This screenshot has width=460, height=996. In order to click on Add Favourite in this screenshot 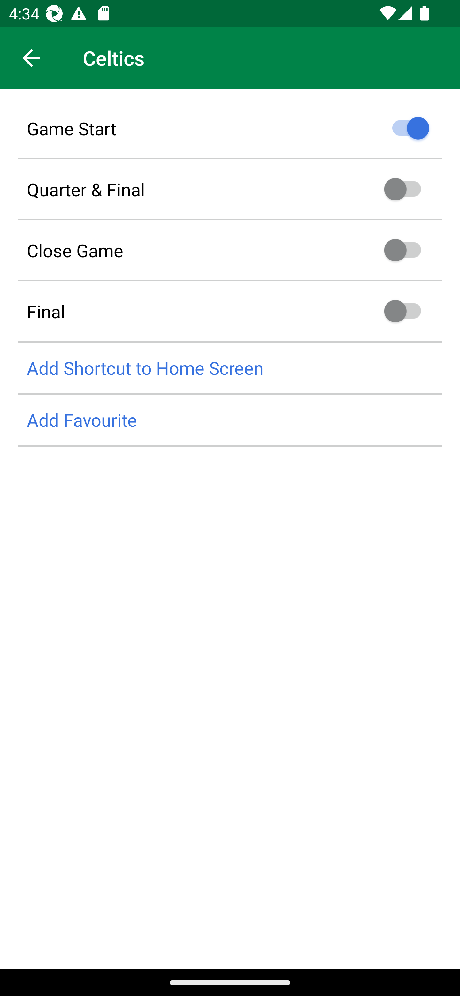, I will do `click(230, 420)`.